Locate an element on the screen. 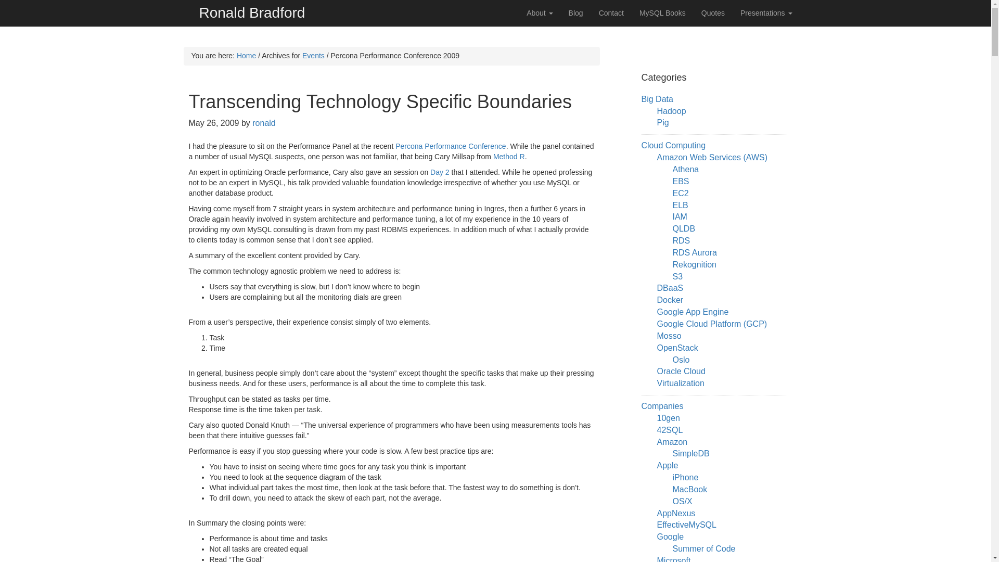  Quotes is located at coordinates (713, 12).